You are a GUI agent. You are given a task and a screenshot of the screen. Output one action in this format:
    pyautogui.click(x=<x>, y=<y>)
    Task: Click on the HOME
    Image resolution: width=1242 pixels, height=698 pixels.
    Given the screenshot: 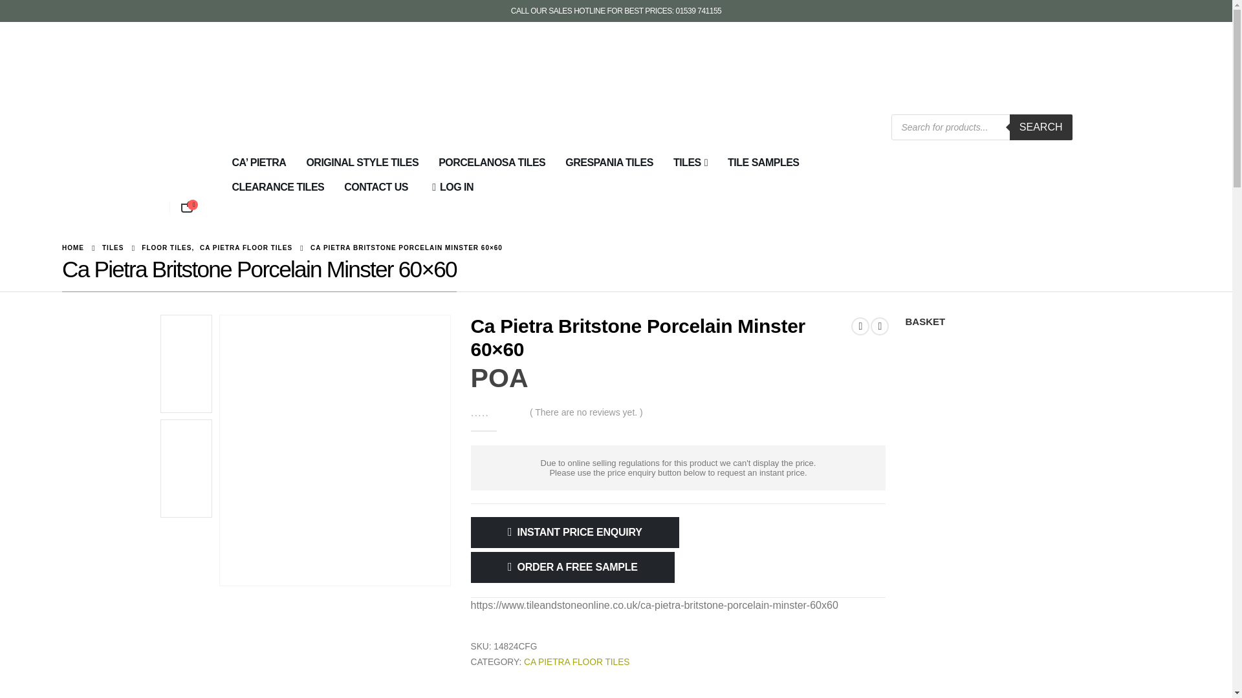 What is the action you would take?
    pyautogui.click(x=73, y=248)
    